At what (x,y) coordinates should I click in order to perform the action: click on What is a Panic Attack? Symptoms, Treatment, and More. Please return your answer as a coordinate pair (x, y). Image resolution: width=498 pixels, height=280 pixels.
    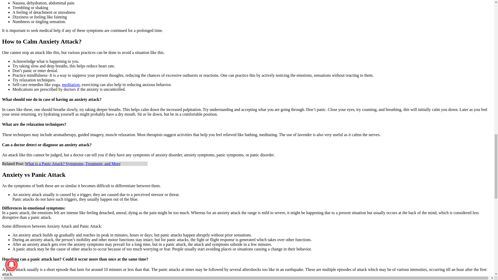
    Looking at the image, I should click on (73, 164).